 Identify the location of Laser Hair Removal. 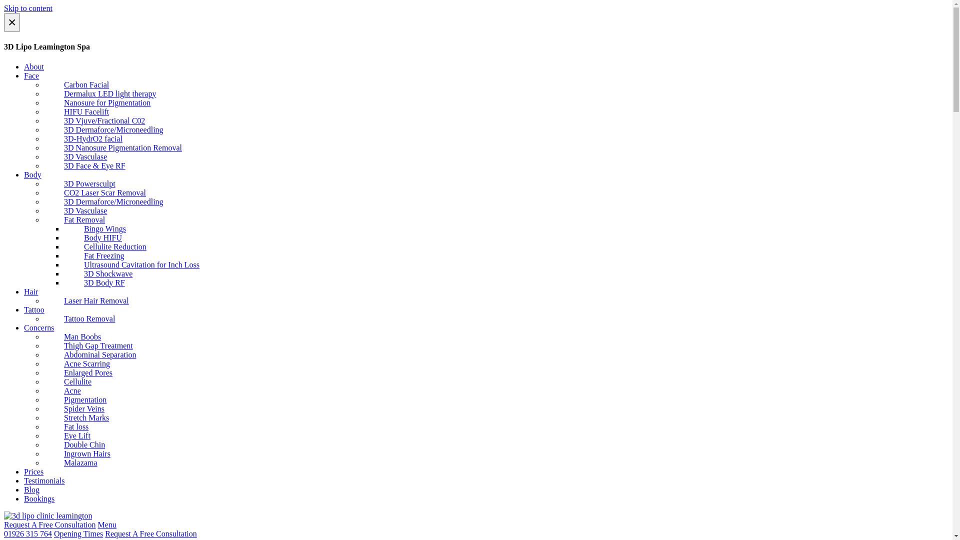
(86, 301).